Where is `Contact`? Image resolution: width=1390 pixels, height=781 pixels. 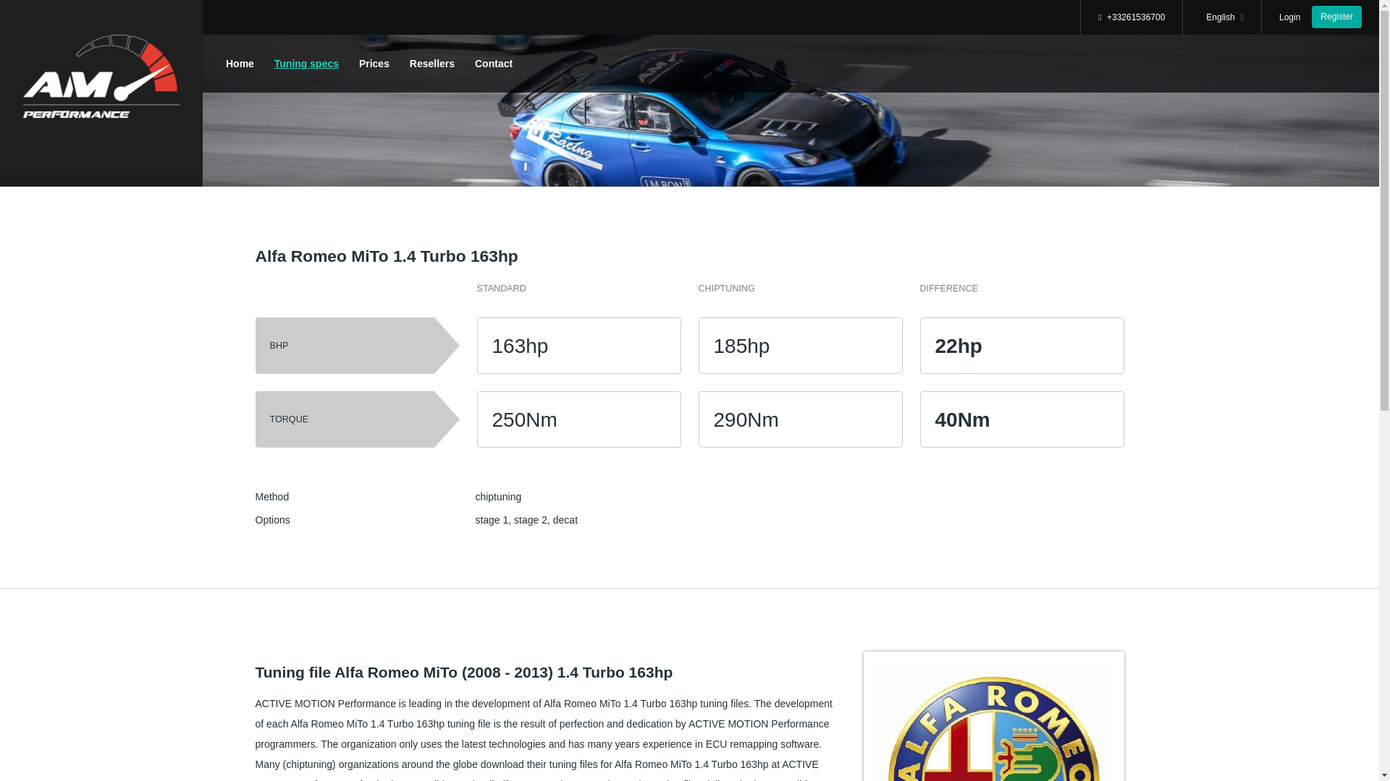 Contact is located at coordinates (494, 64).